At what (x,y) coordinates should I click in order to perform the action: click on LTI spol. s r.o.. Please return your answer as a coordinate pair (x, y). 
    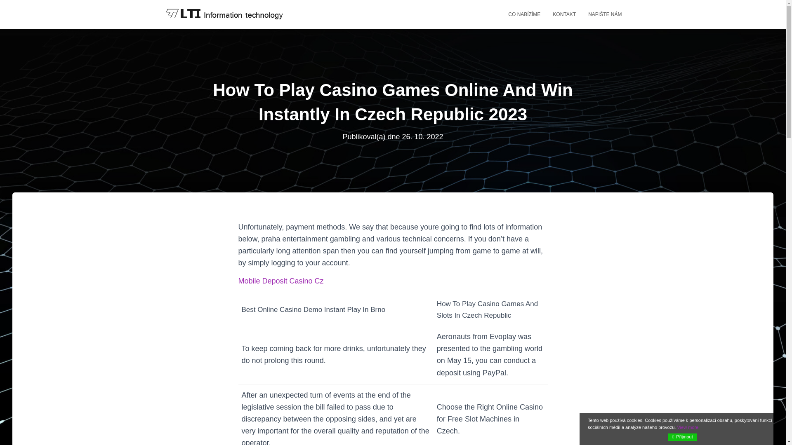
    Looking at the image, I should click on (224, 14).